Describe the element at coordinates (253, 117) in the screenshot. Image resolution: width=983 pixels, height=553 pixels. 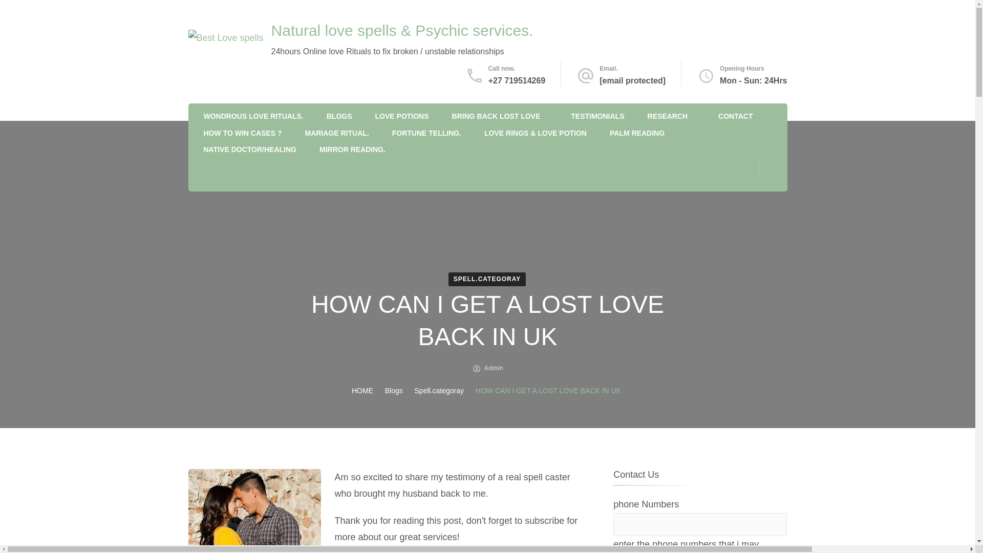
I see ` Natural spells for love ` at that location.